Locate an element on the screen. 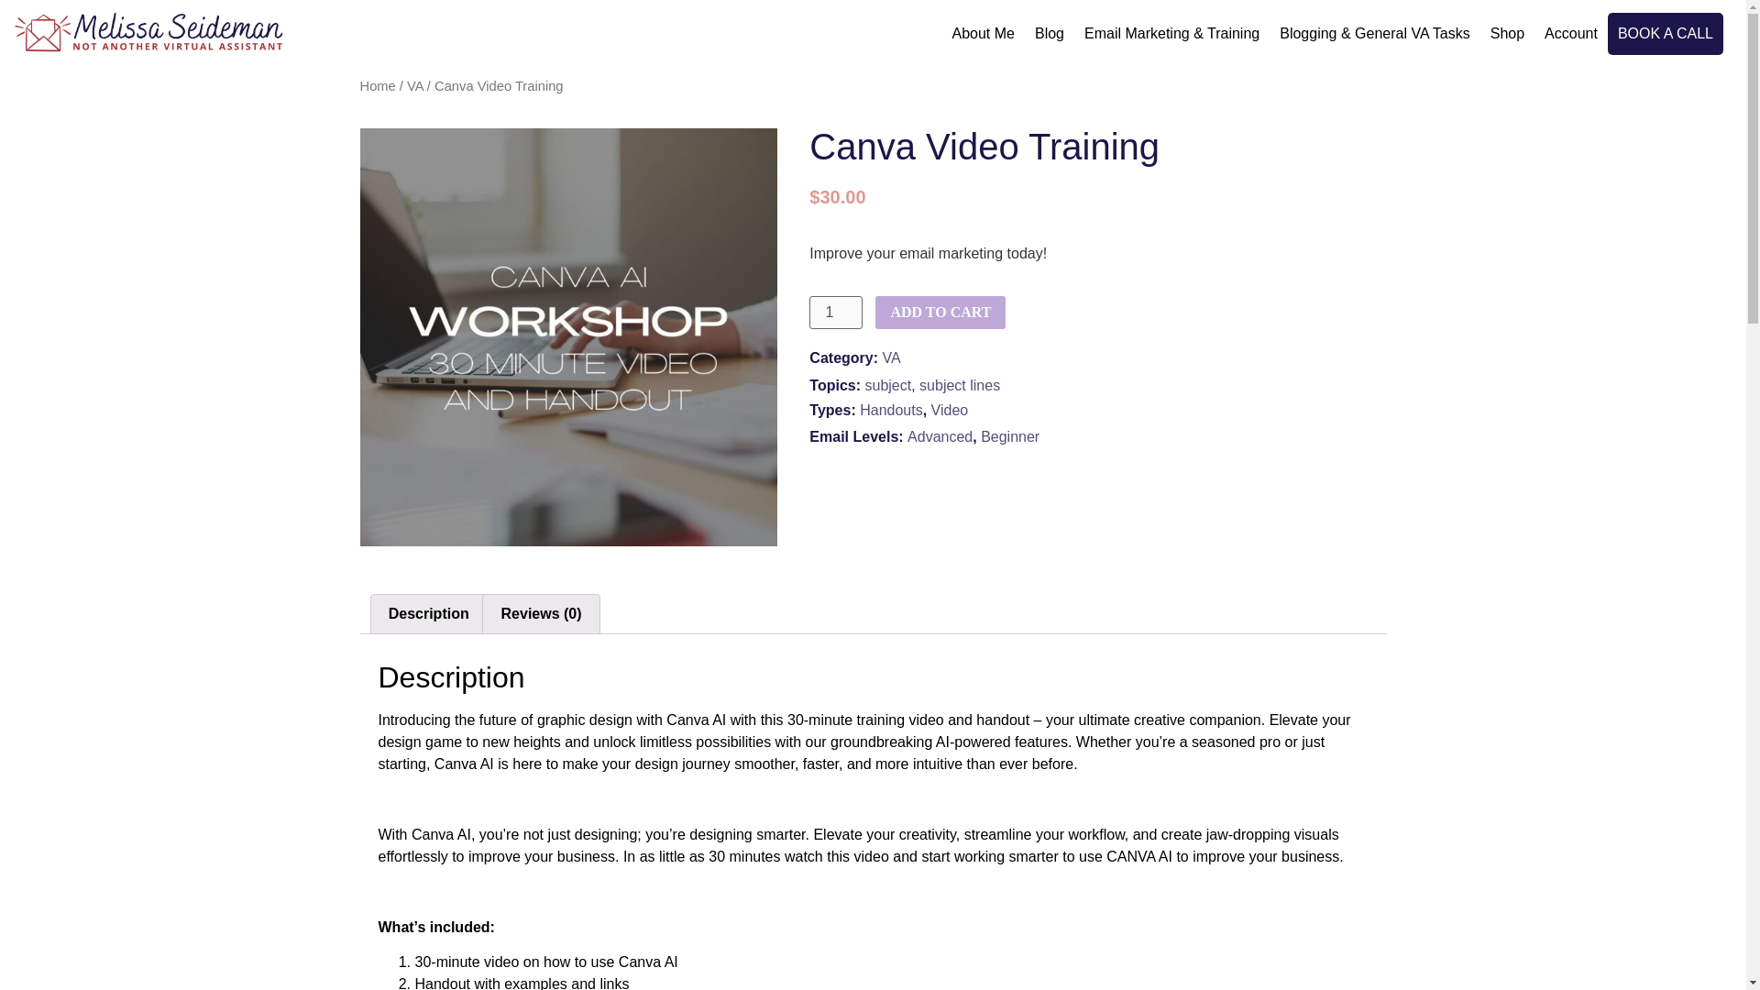  Account is located at coordinates (1571, 34).